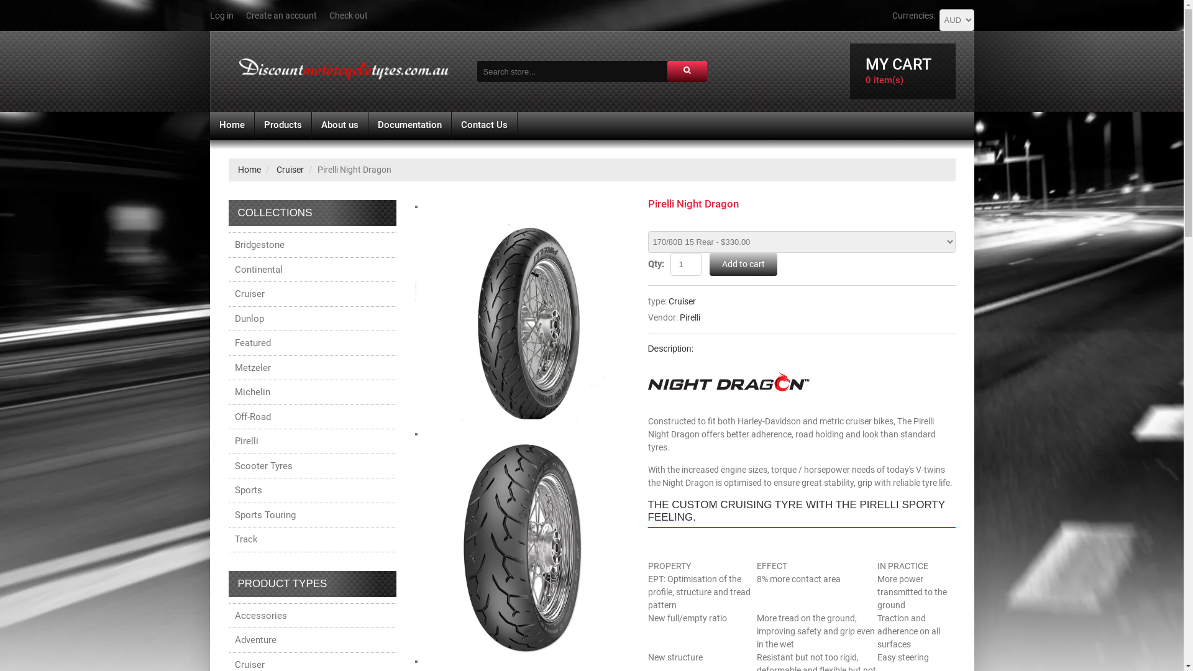  Describe the element at coordinates (903, 71) in the screenshot. I see `MY CART
0item(s)` at that location.